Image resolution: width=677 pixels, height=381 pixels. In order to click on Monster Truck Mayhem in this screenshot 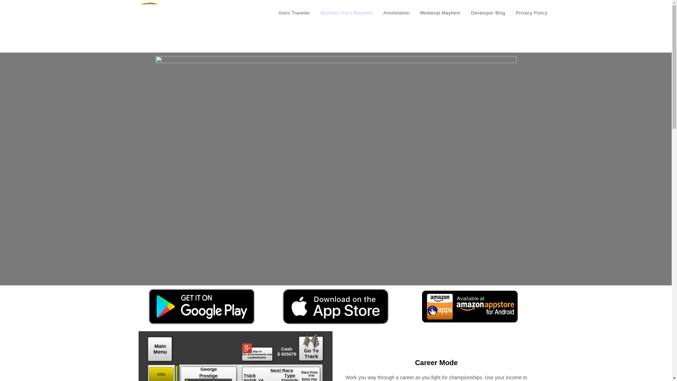, I will do `click(346, 13)`.